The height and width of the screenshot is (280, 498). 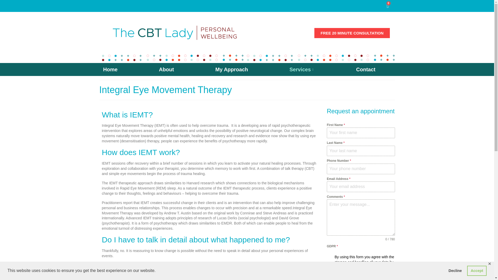 What do you see at coordinates (477, 270) in the screenshot?
I see `Accept` at bounding box center [477, 270].